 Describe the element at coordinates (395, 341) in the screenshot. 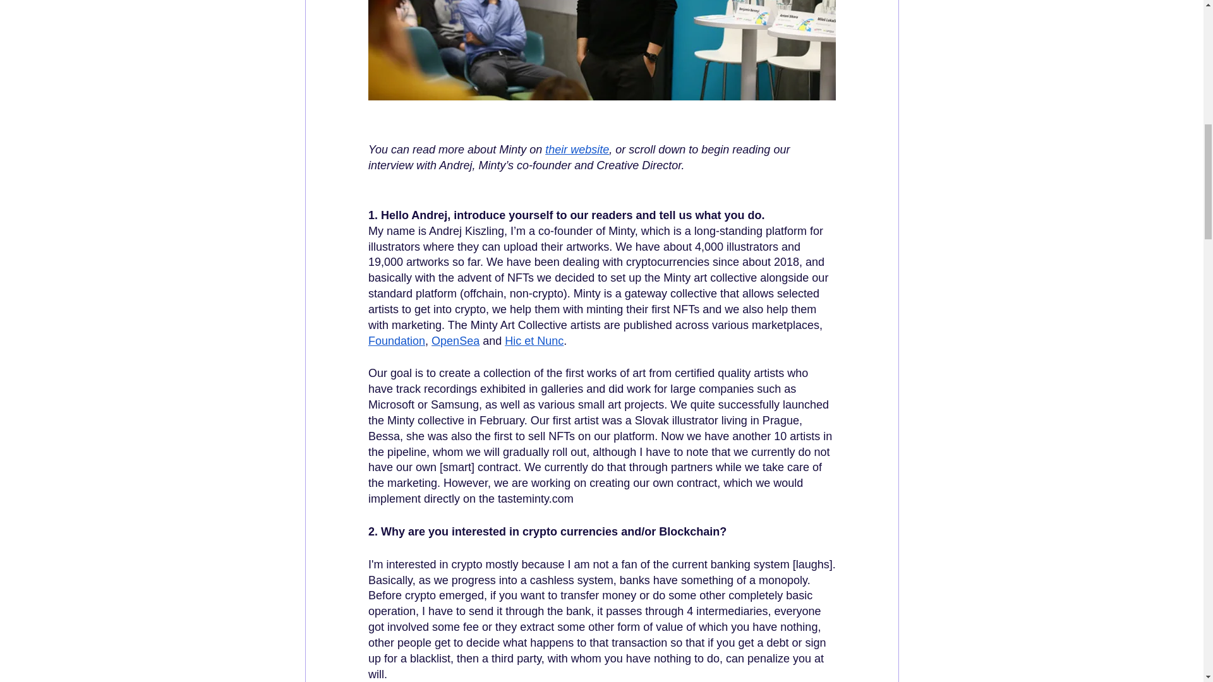

I see `Foundation` at that location.